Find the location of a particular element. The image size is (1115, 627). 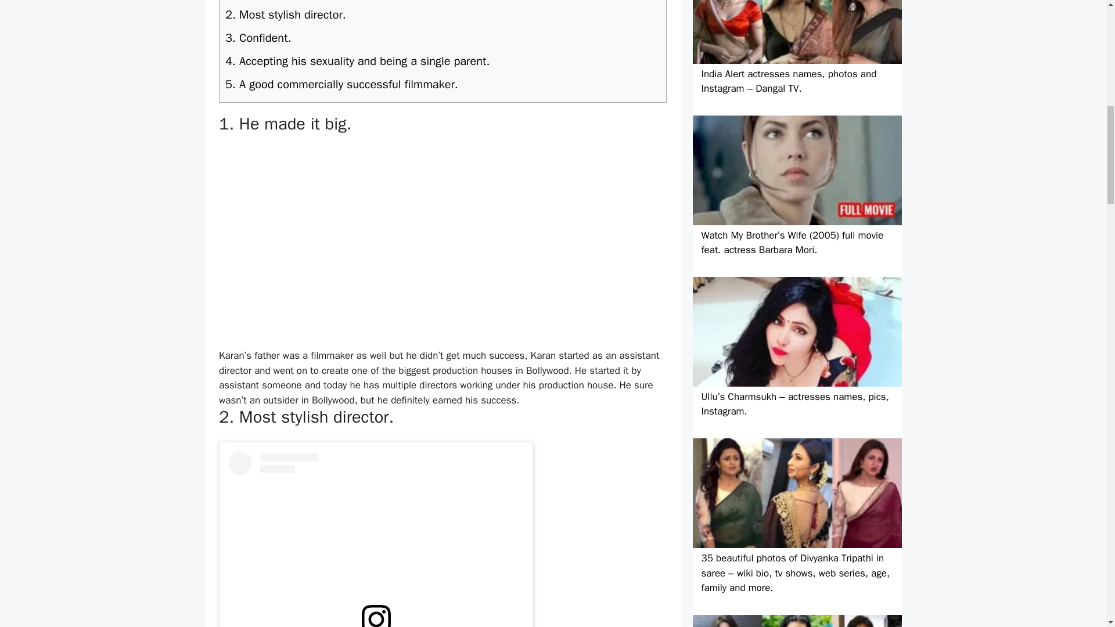

2. Most stylish director. is located at coordinates (443, 15).